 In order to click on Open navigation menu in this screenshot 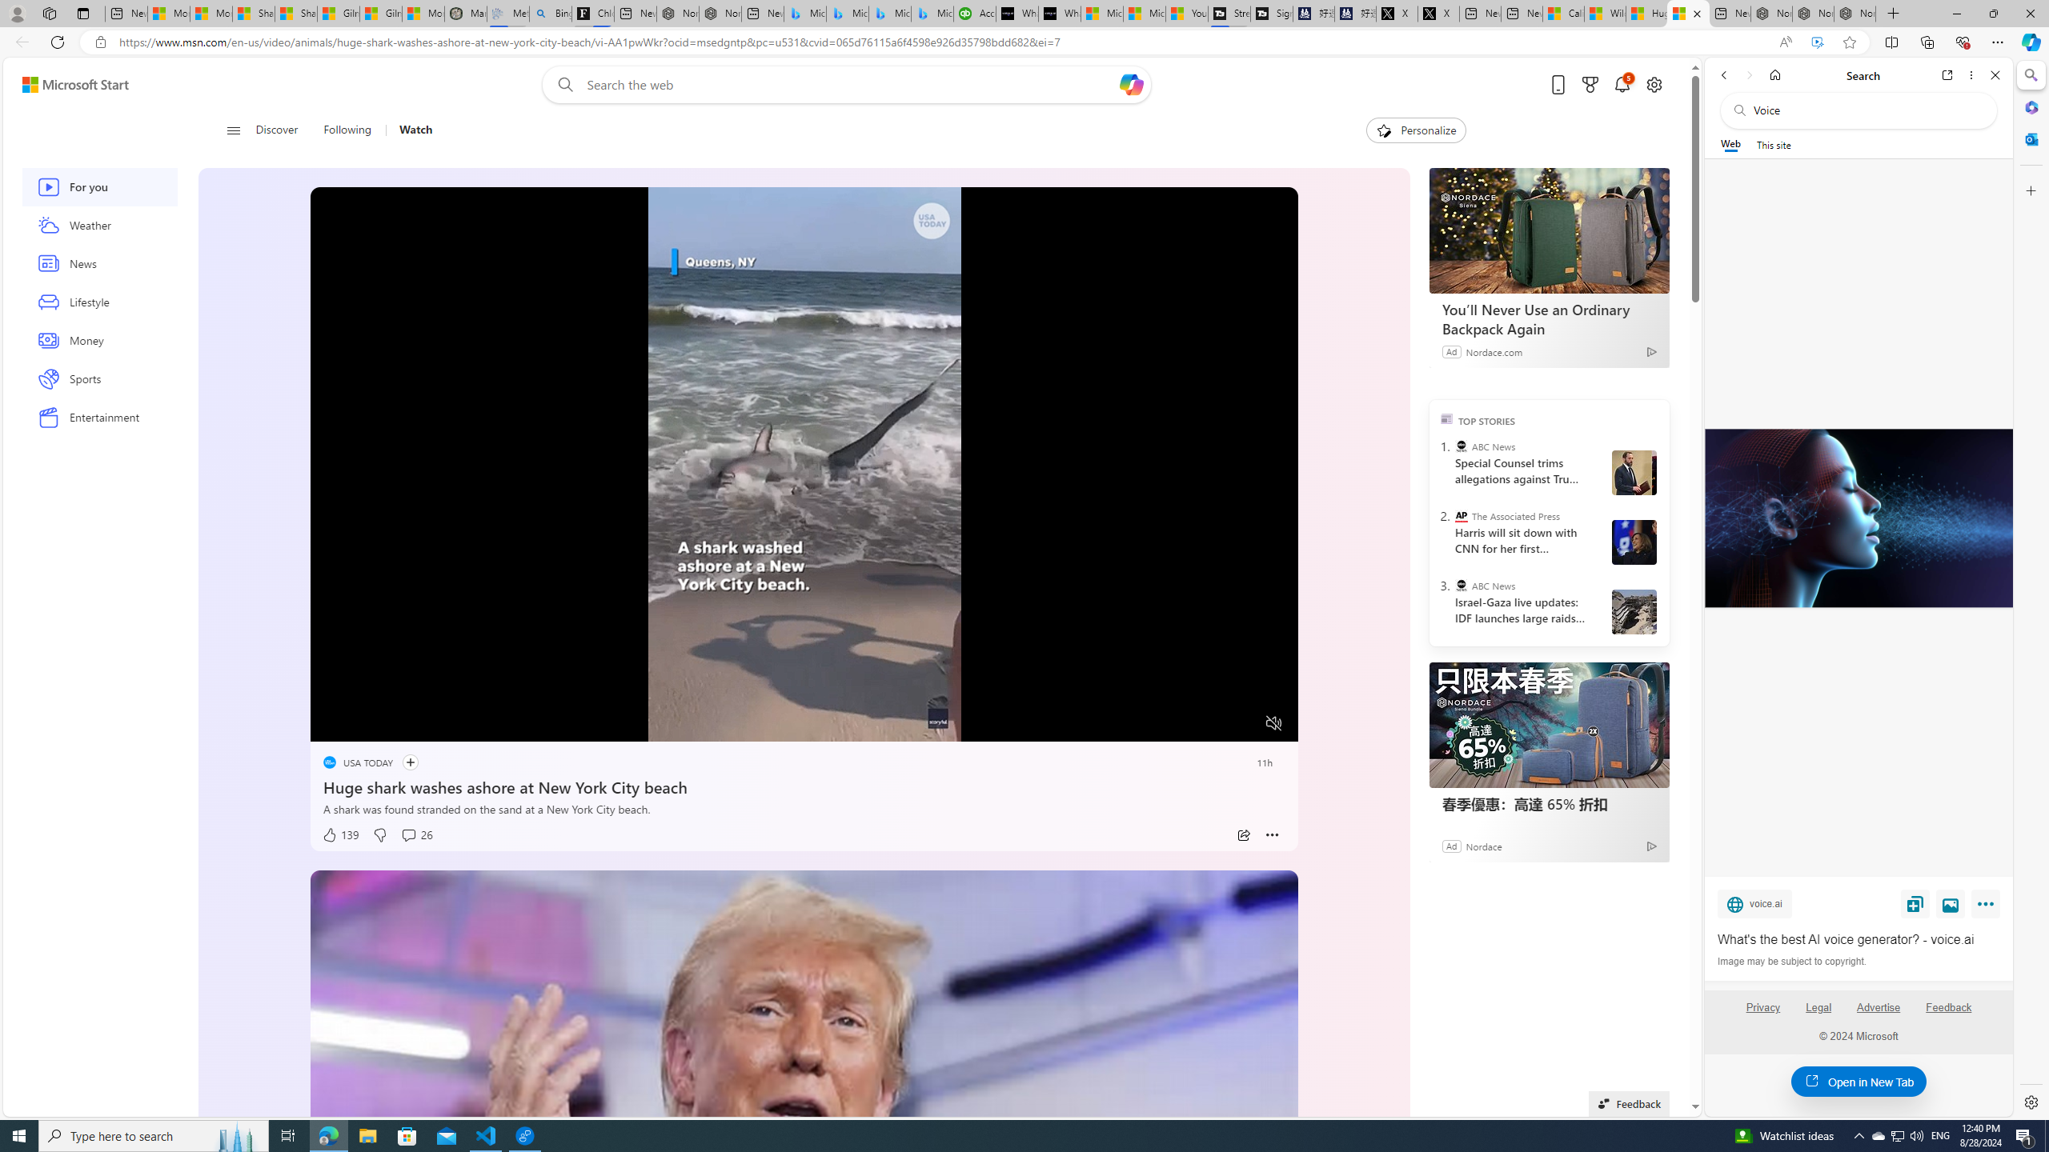, I will do `click(232, 130)`.